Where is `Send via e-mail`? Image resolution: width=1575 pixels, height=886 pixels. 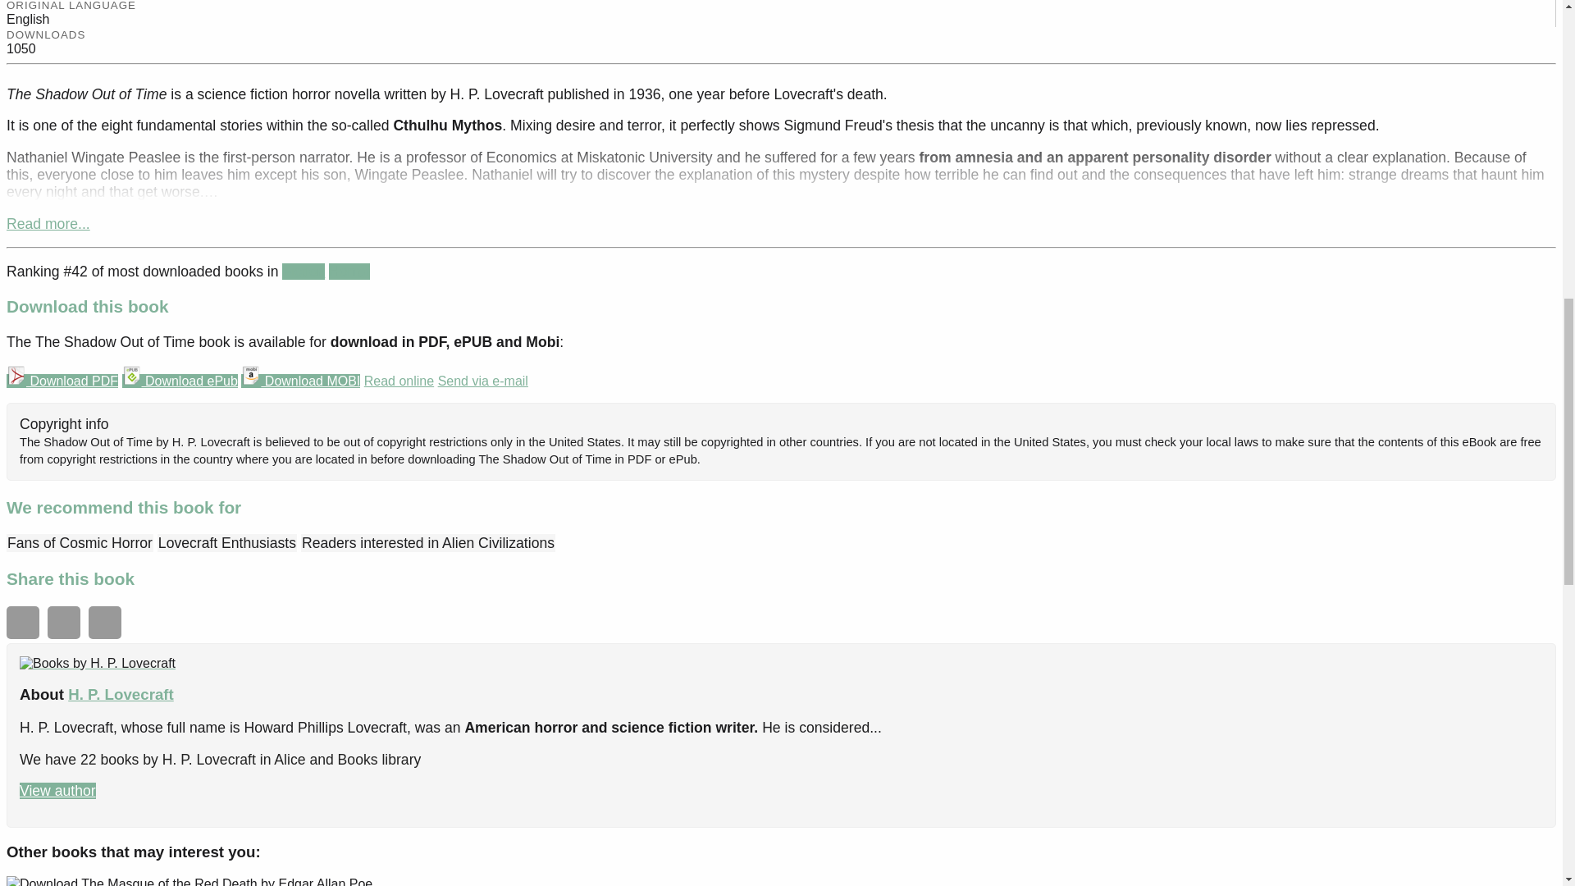
Send via e-mail is located at coordinates (482, 381).